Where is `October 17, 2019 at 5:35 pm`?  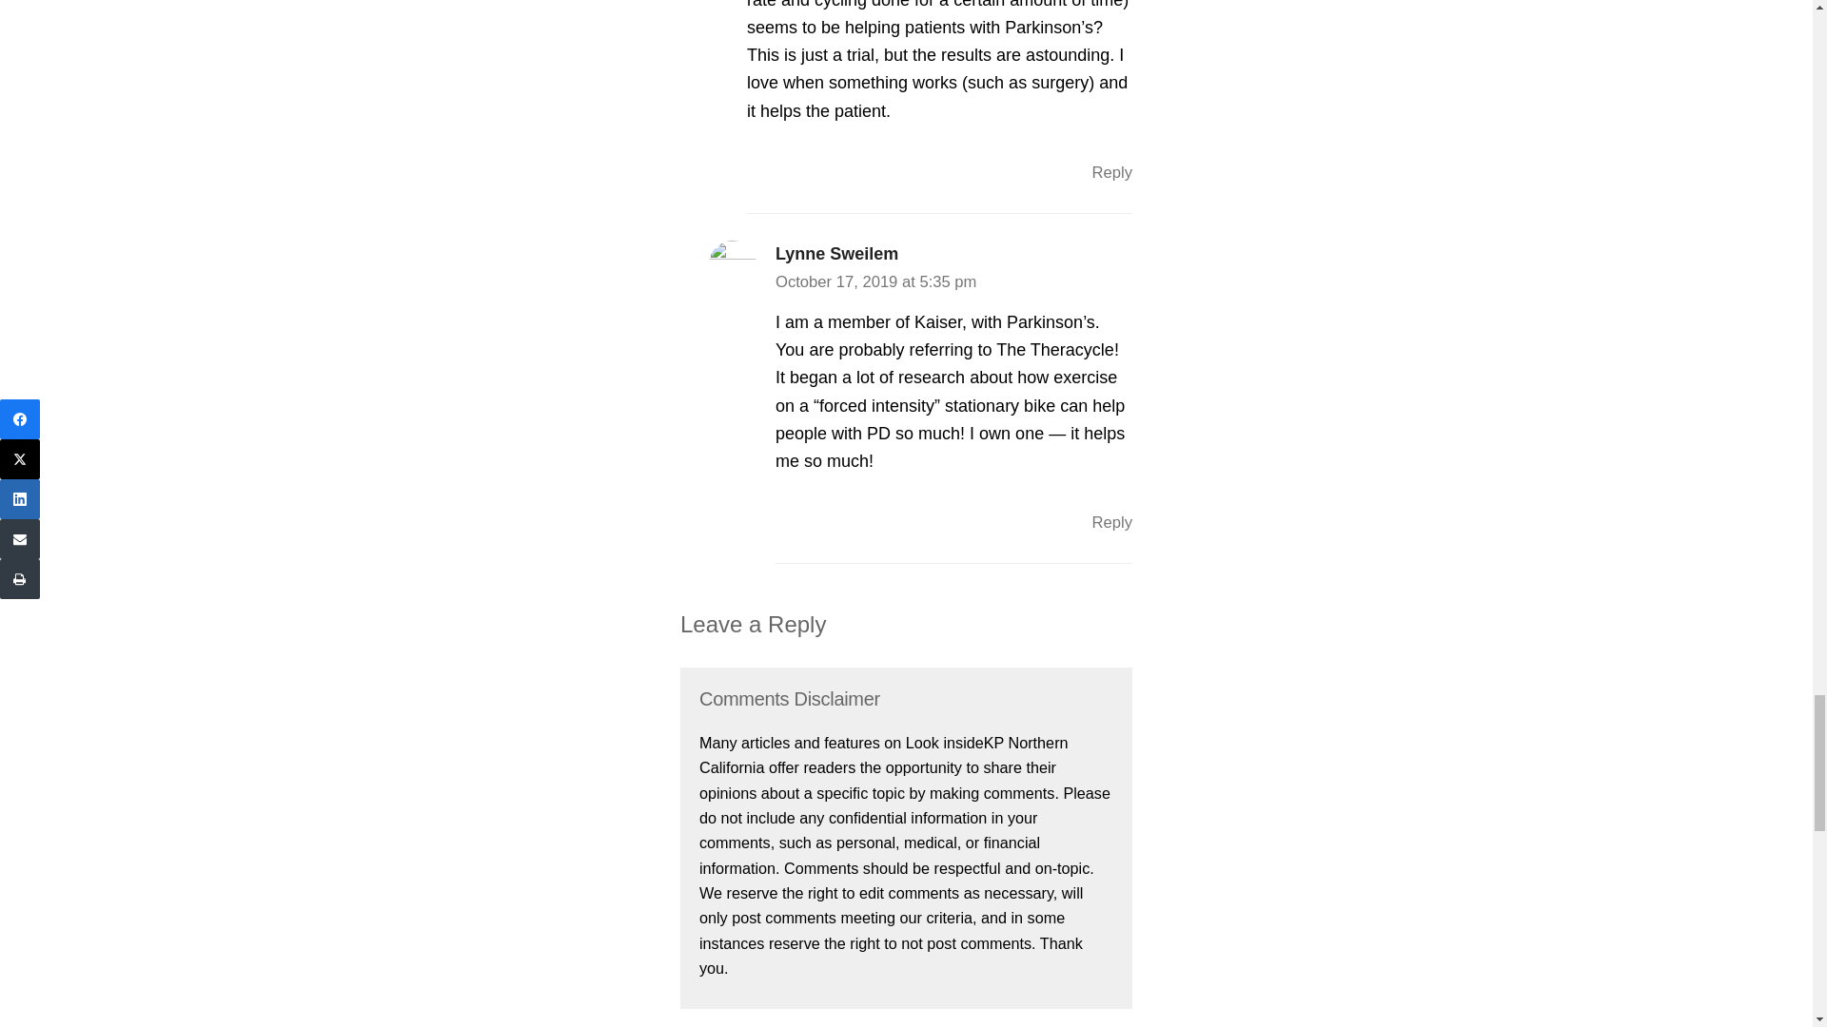 October 17, 2019 at 5:35 pm is located at coordinates (875, 281).